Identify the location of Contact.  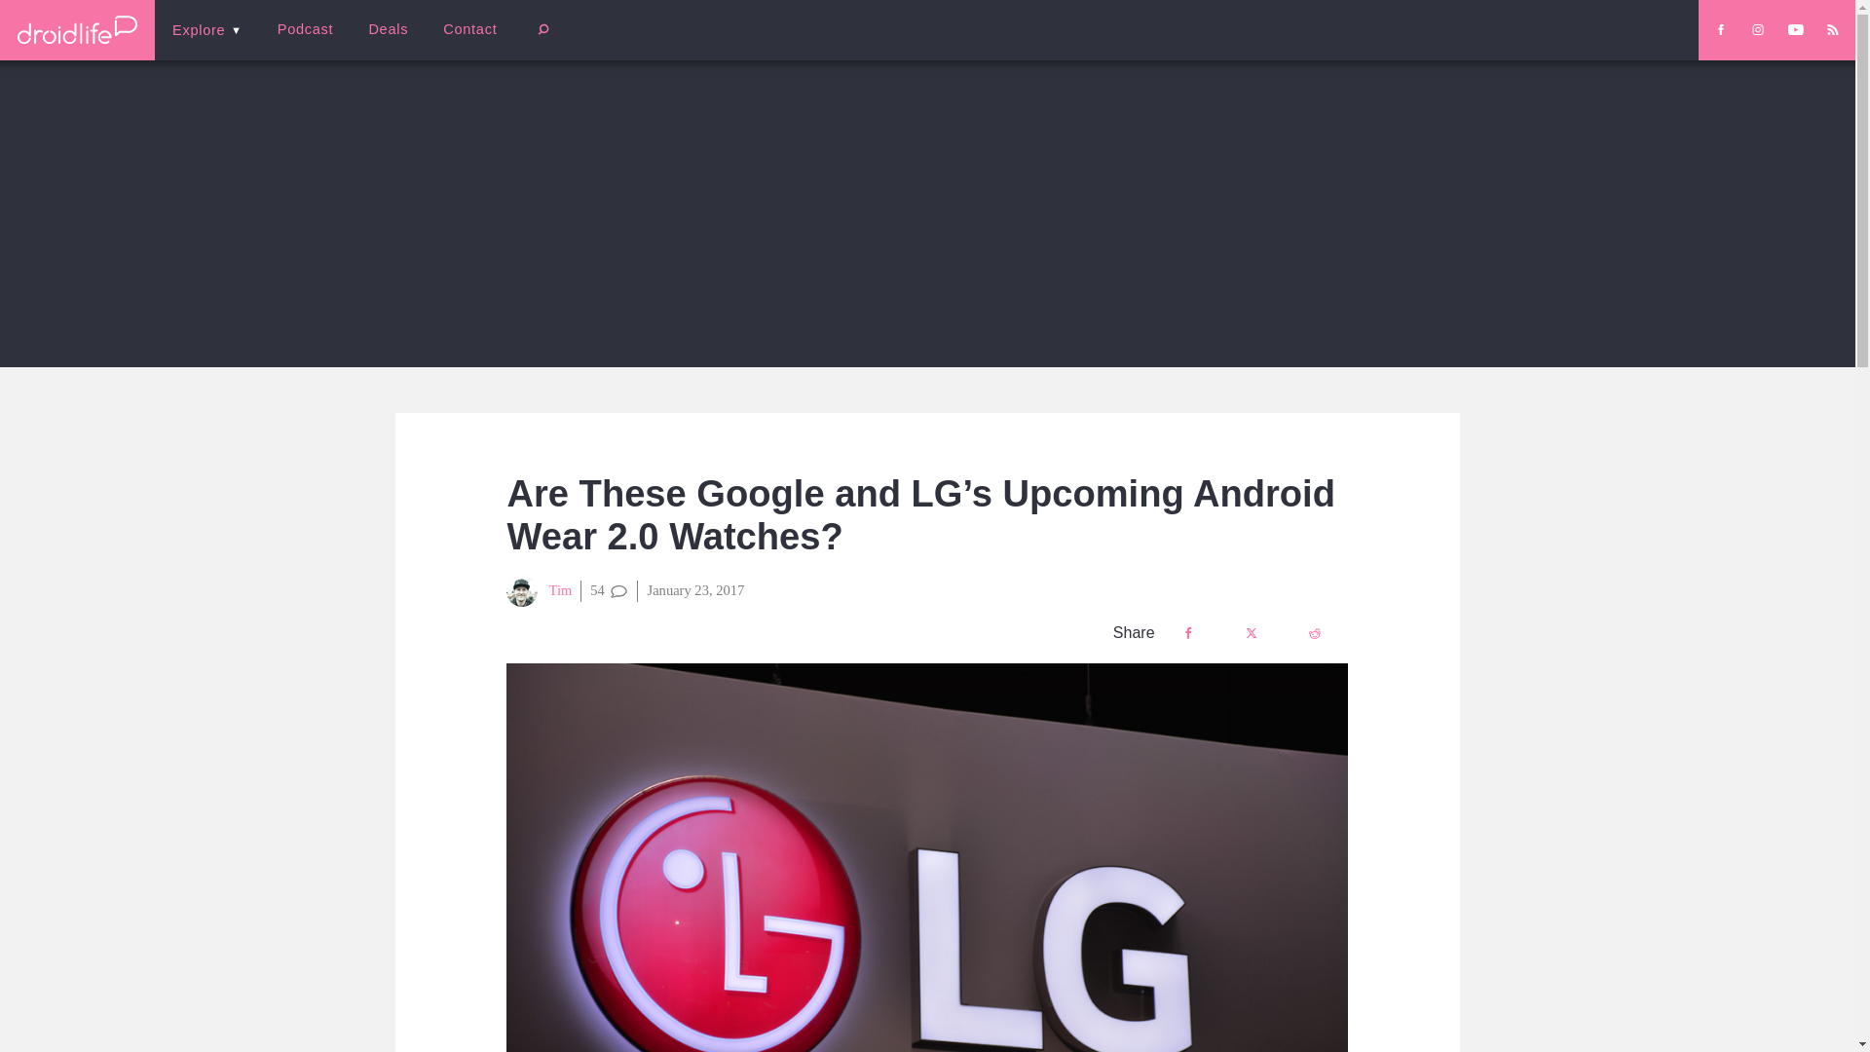
(469, 29).